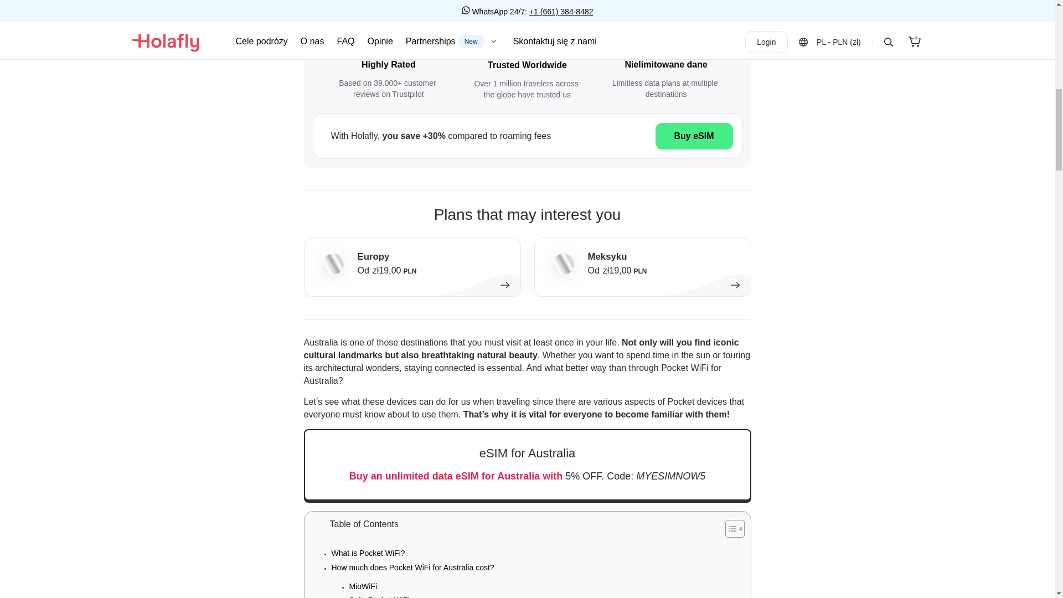 This screenshot has height=598, width=1063. I want to click on What is Pocket WiFi?, so click(368, 553).